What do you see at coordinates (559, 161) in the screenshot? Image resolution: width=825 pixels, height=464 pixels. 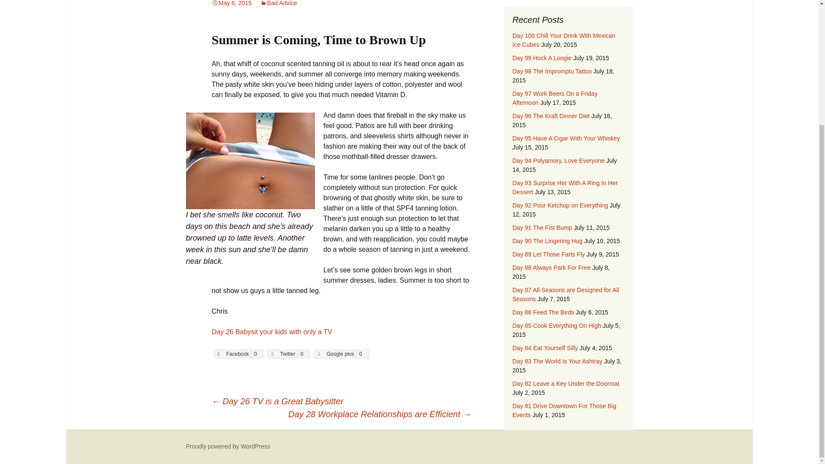 I see `Day 94 Polyamory, Love Everyone` at bounding box center [559, 161].